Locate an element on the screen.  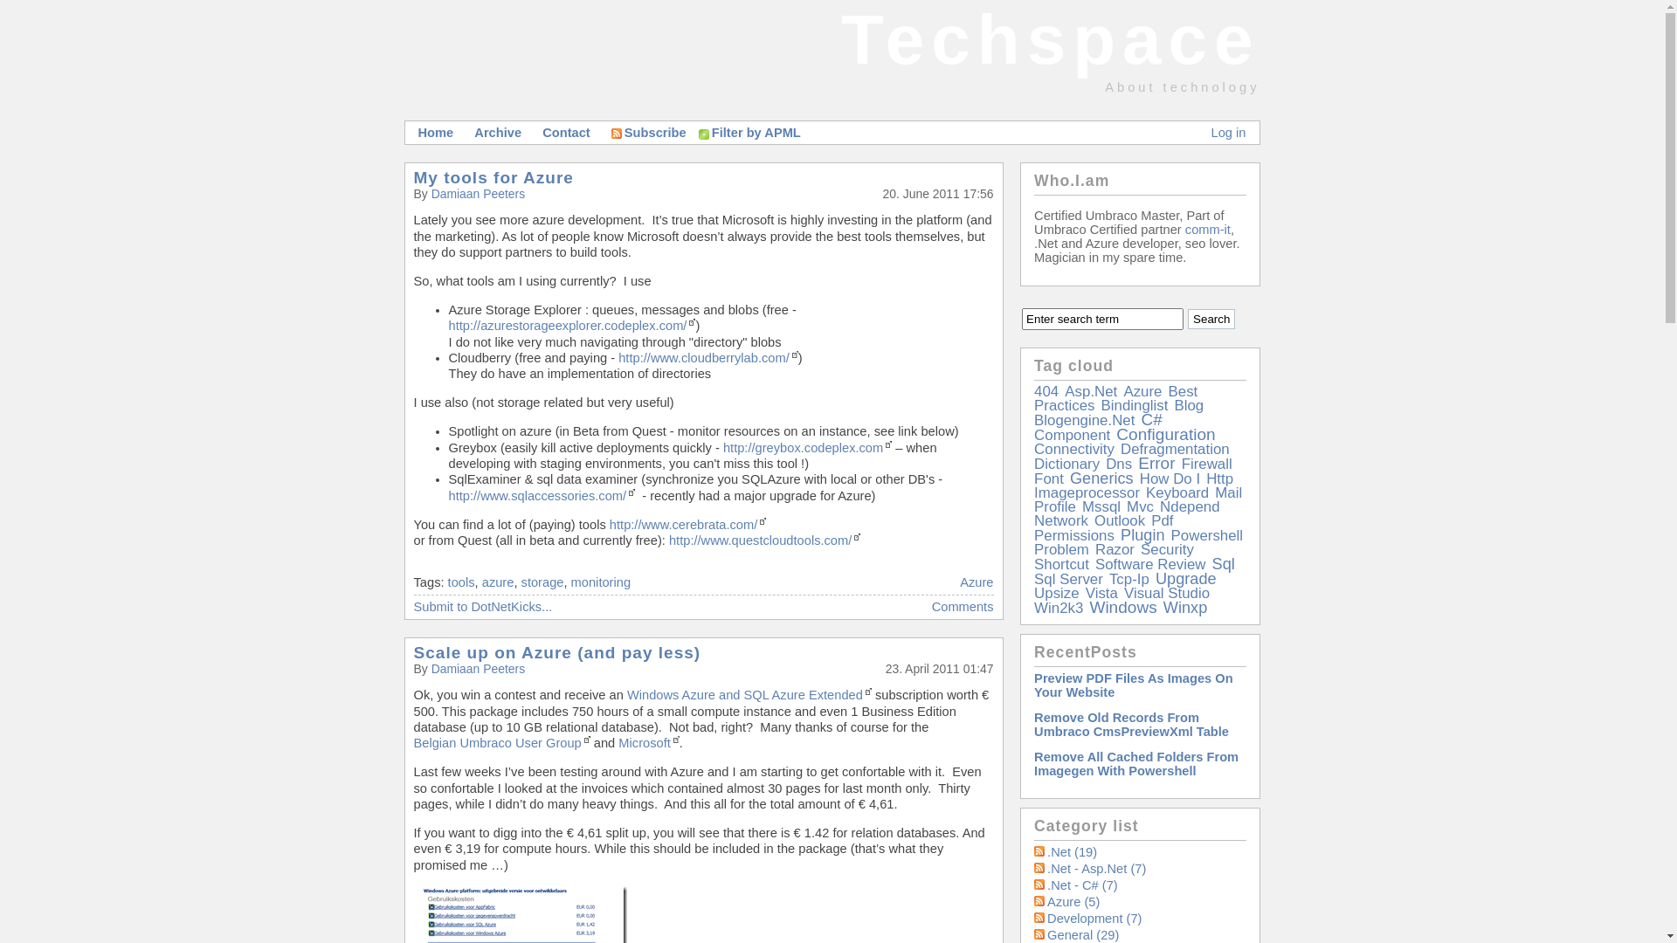
comm-it is located at coordinates (1208, 230).